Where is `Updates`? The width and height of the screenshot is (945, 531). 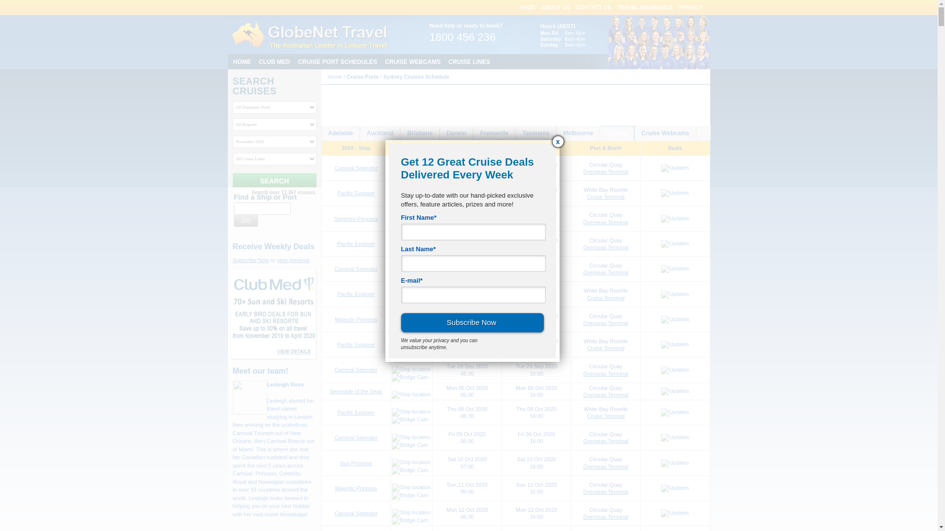 Updates is located at coordinates (675, 269).